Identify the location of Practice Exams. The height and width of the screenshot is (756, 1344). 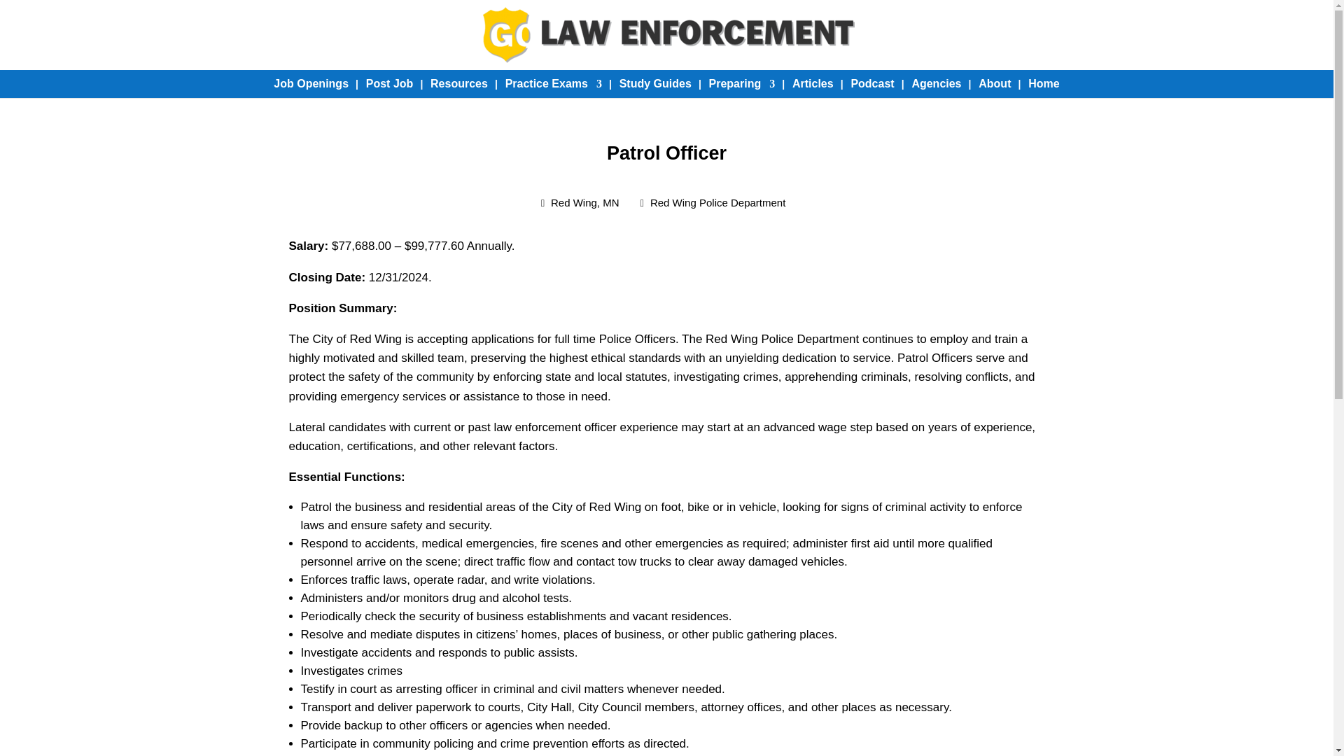
(553, 84).